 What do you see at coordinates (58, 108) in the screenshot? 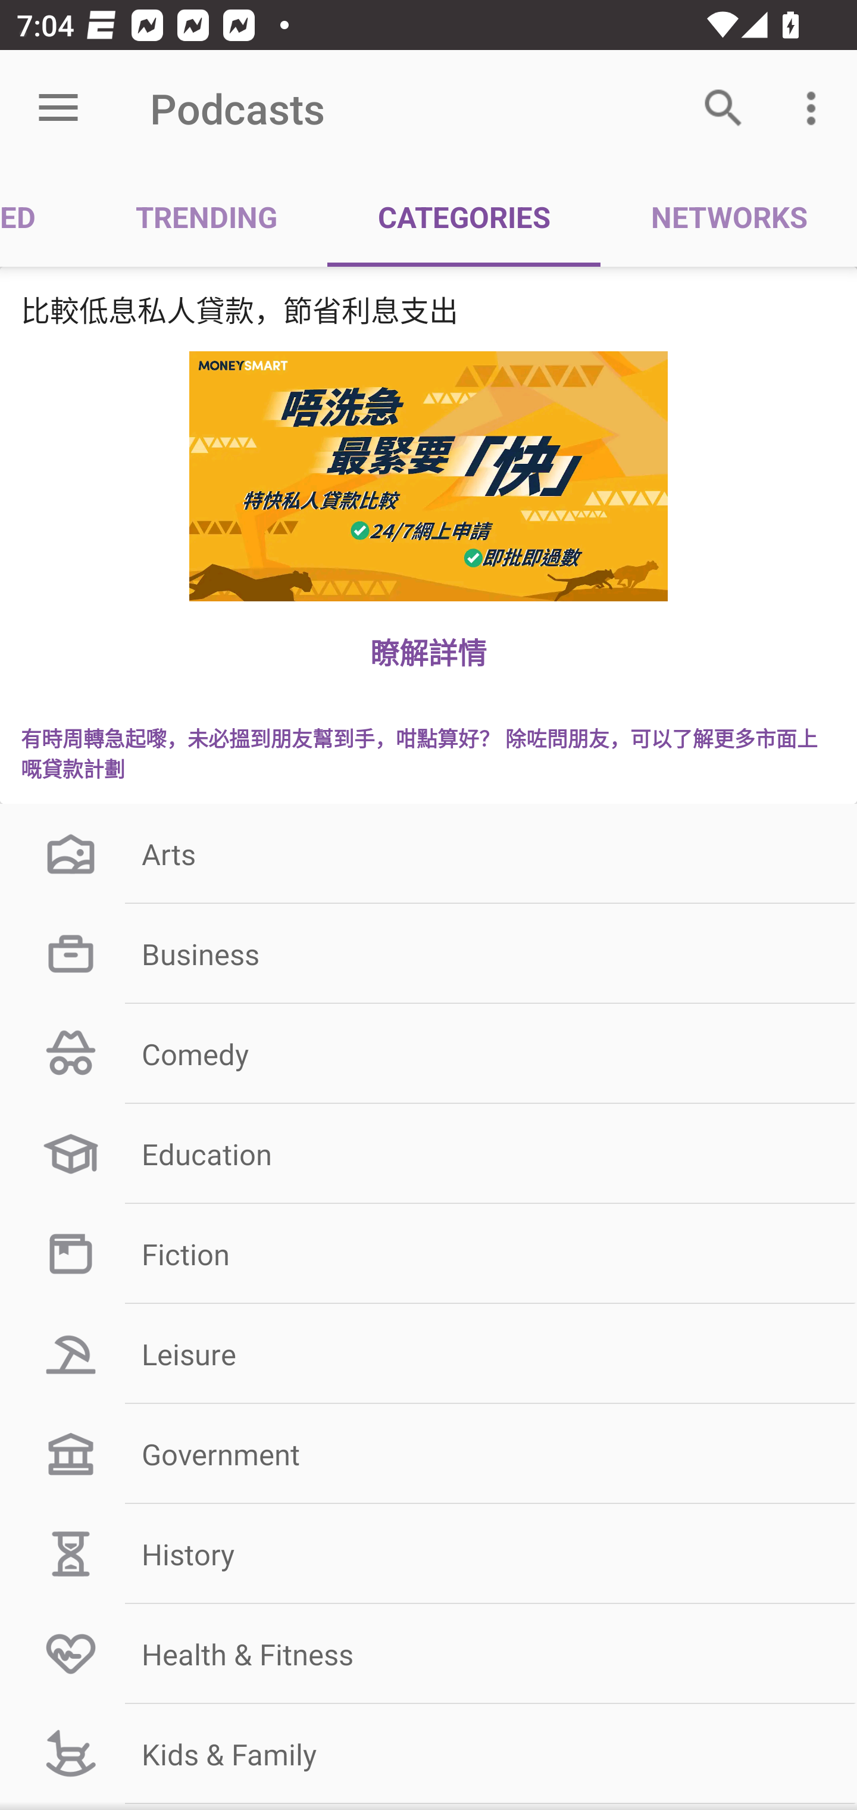
I see `Open menu` at bounding box center [58, 108].